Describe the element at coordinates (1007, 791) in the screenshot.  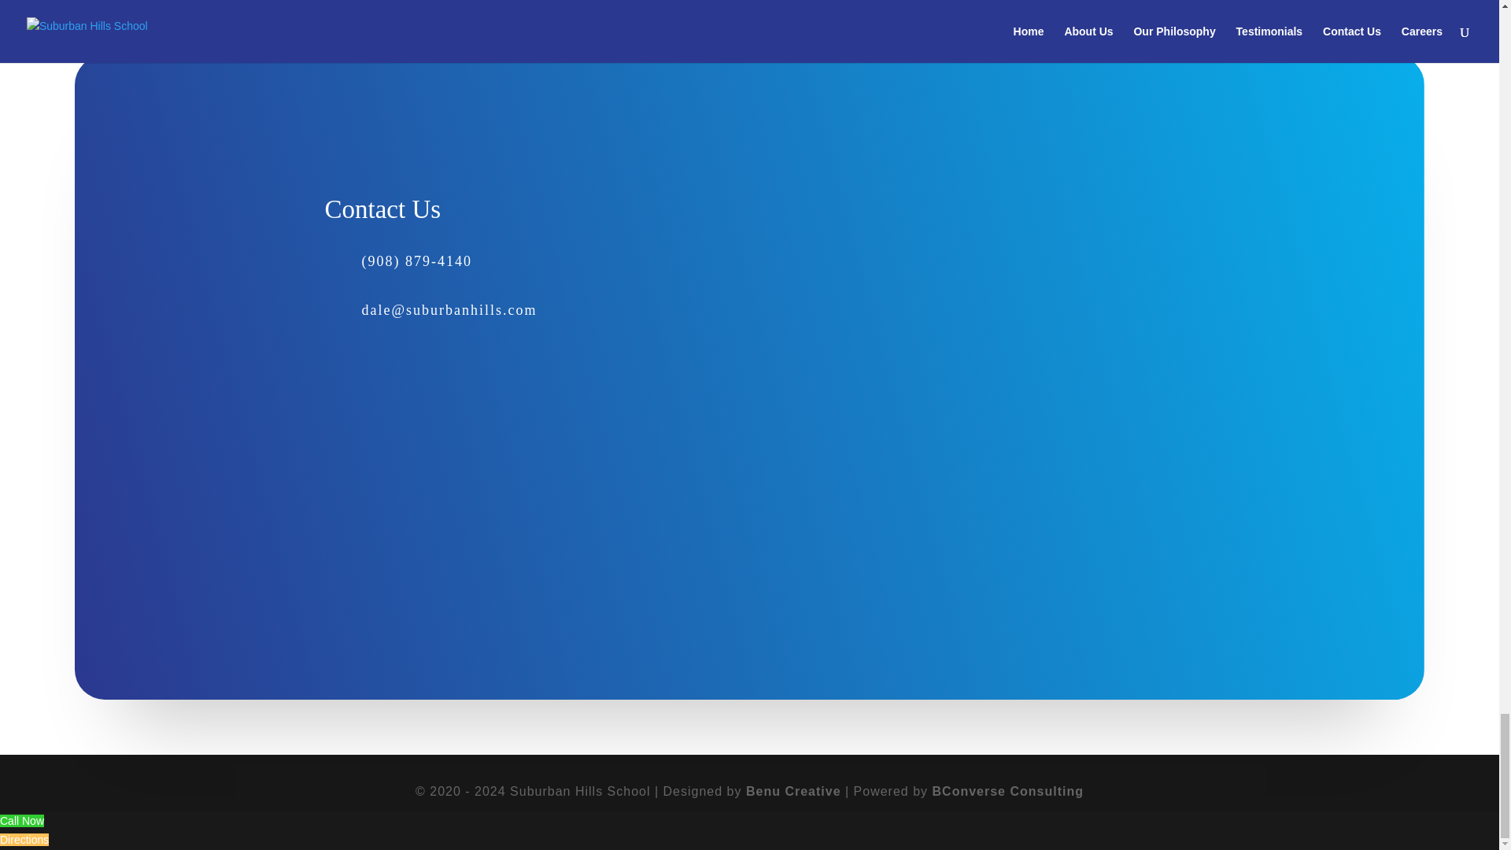
I see `BConverse Consulting` at that location.